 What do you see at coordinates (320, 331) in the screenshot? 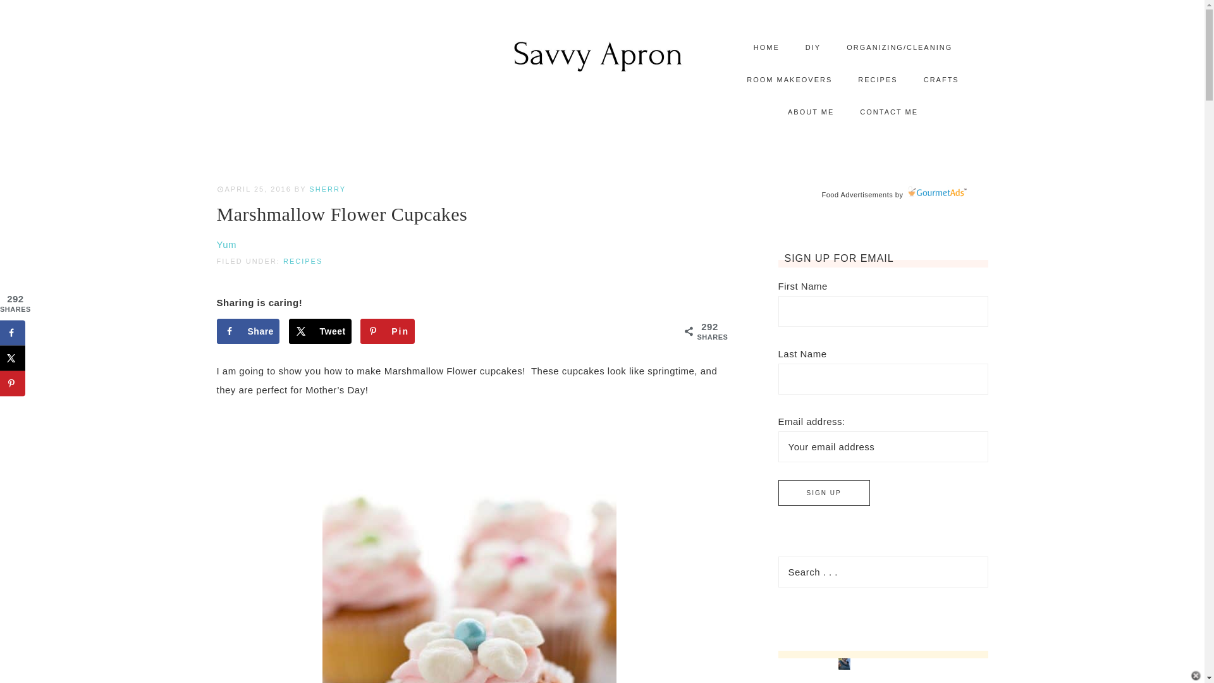
I see `Tweet` at bounding box center [320, 331].